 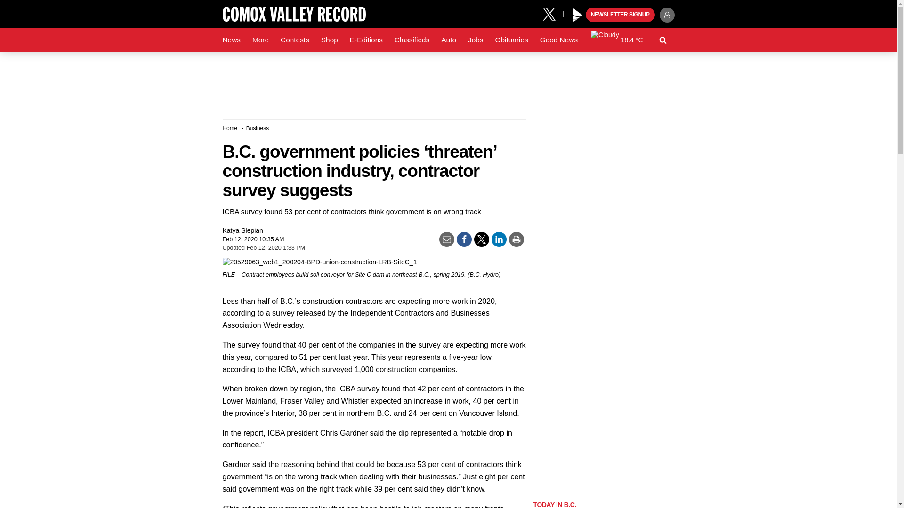 What do you see at coordinates (552, 13) in the screenshot?
I see `X` at bounding box center [552, 13].